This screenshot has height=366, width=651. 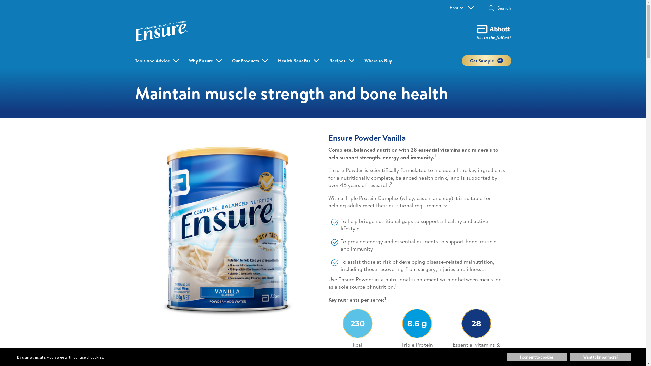 What do you see at coordinates (462, 7) in the screenshot?
I see `Ensure` at bounding box center [462, 7].